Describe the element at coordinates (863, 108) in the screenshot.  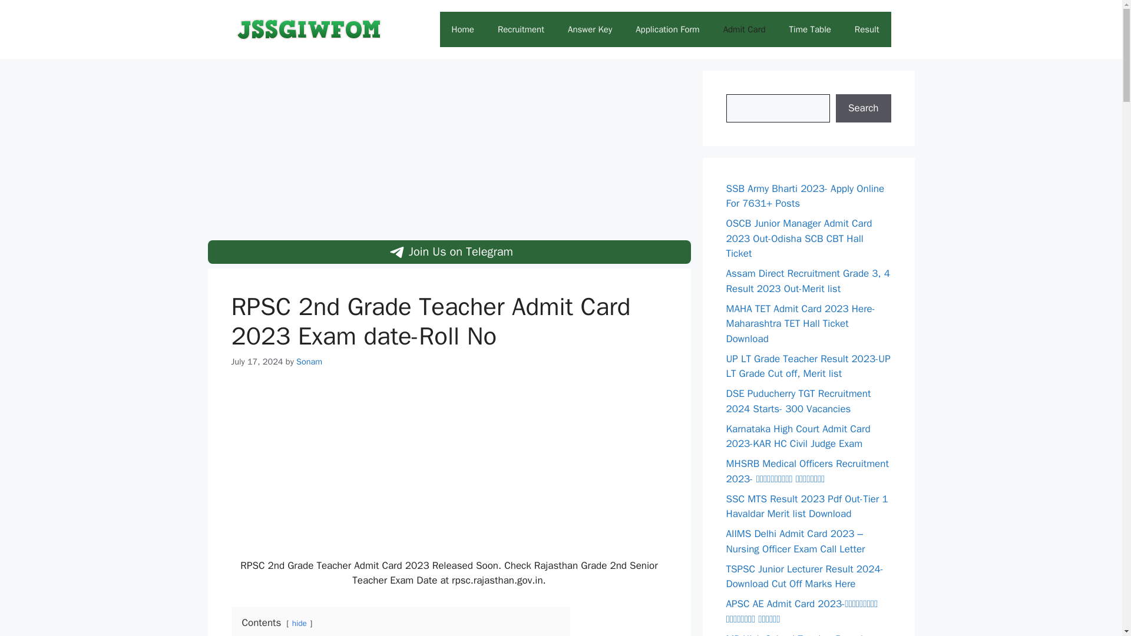
I see `Search` at that location.